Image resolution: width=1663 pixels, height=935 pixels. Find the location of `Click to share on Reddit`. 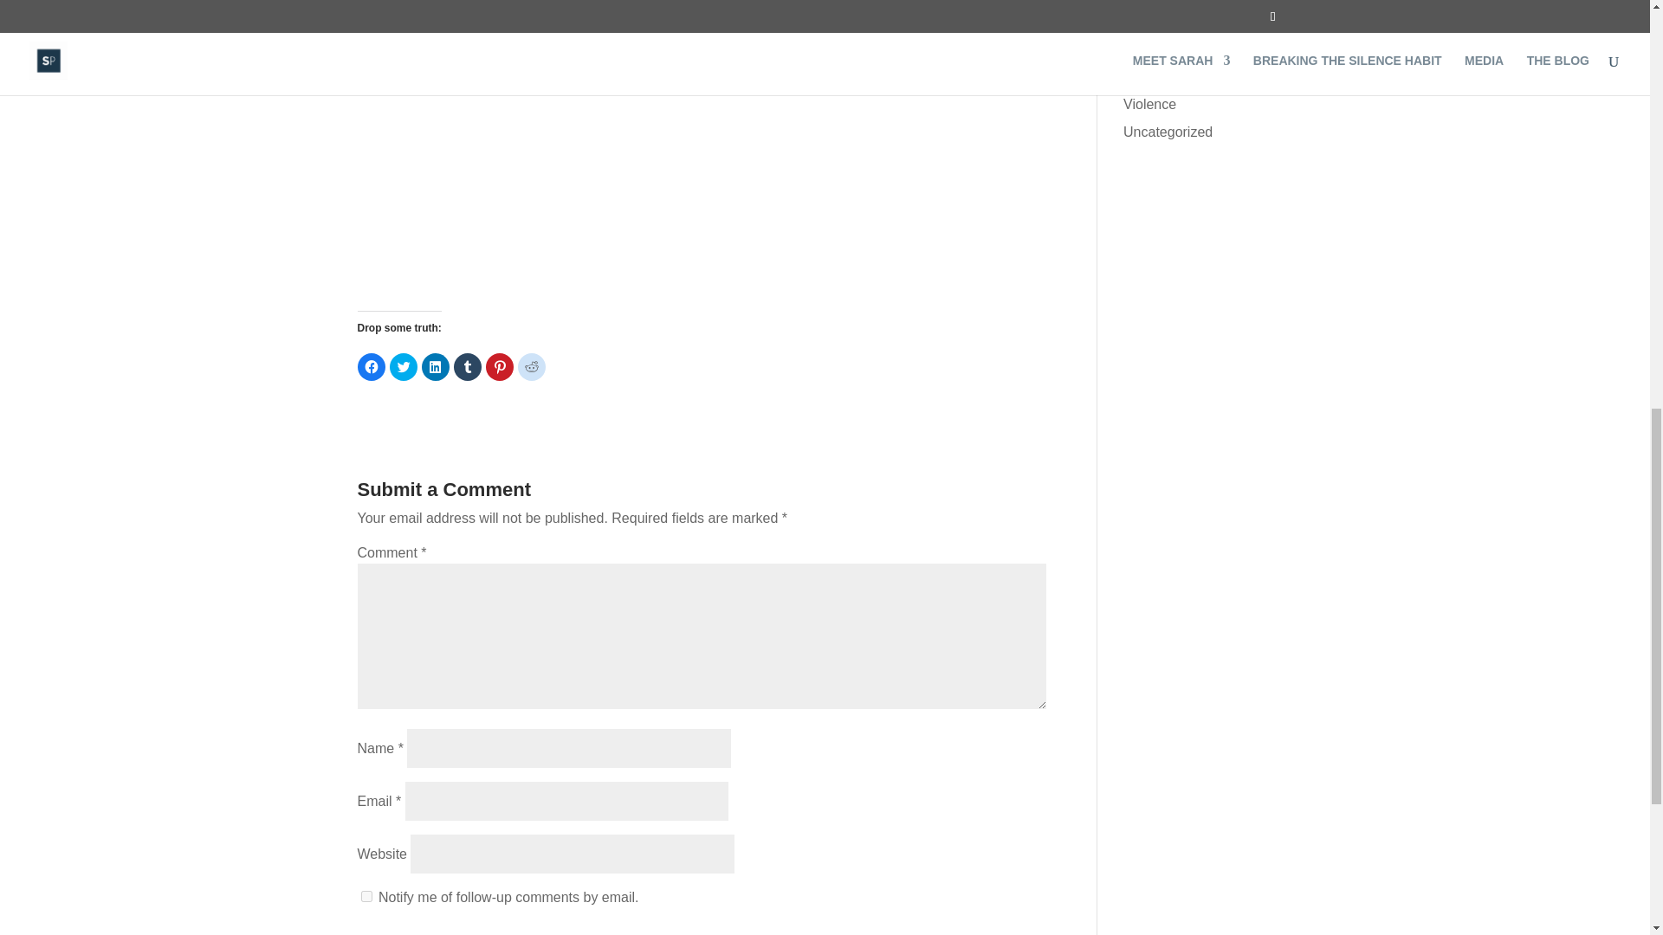

Click to share on Reddit is located at coordinates (531, 367).